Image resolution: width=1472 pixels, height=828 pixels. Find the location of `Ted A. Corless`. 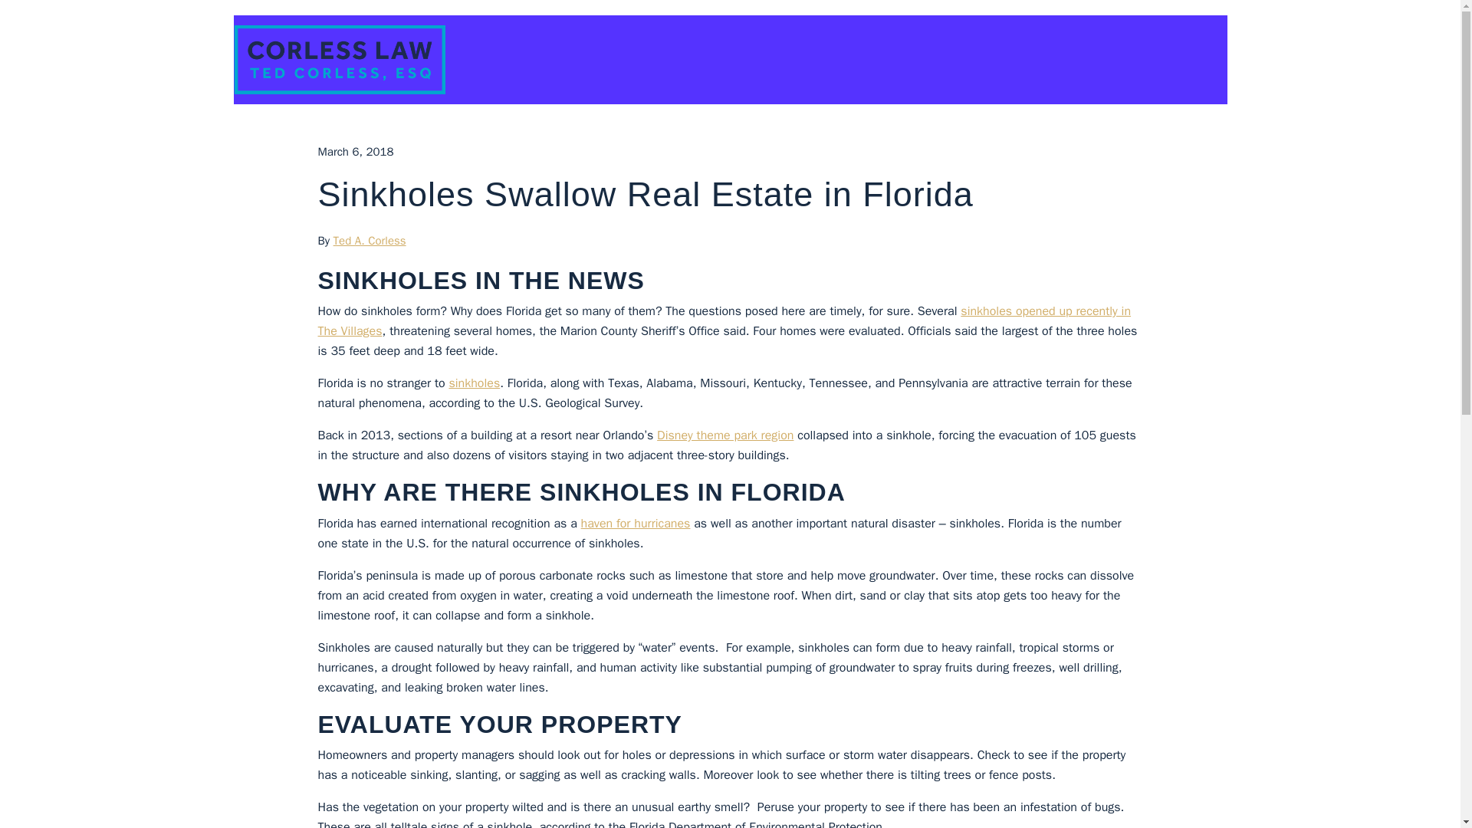

Ted A. Corless is located at coordinates (370, 240).